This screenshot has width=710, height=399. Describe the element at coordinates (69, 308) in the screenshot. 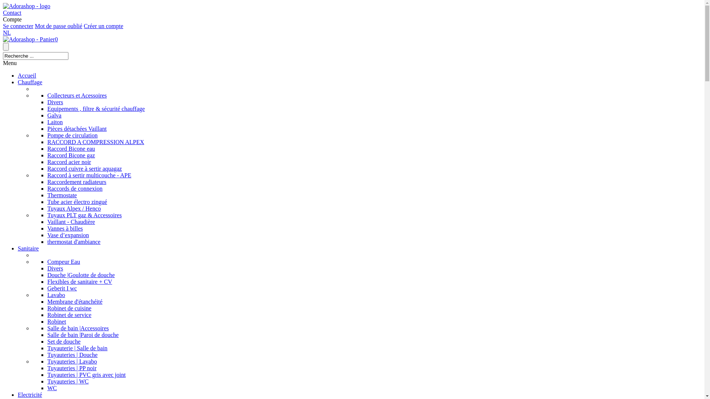

I see `Robinet de cuisine` at that location.